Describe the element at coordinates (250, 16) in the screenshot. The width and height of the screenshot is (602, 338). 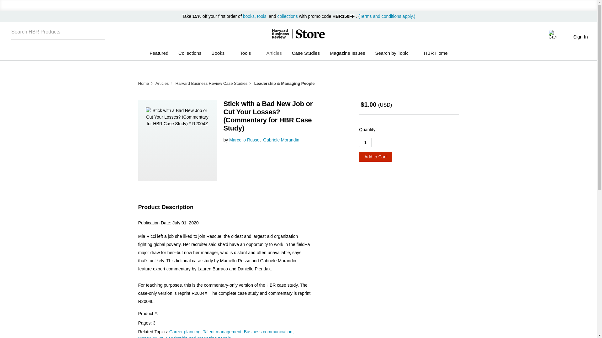
I see `books,` at that location.